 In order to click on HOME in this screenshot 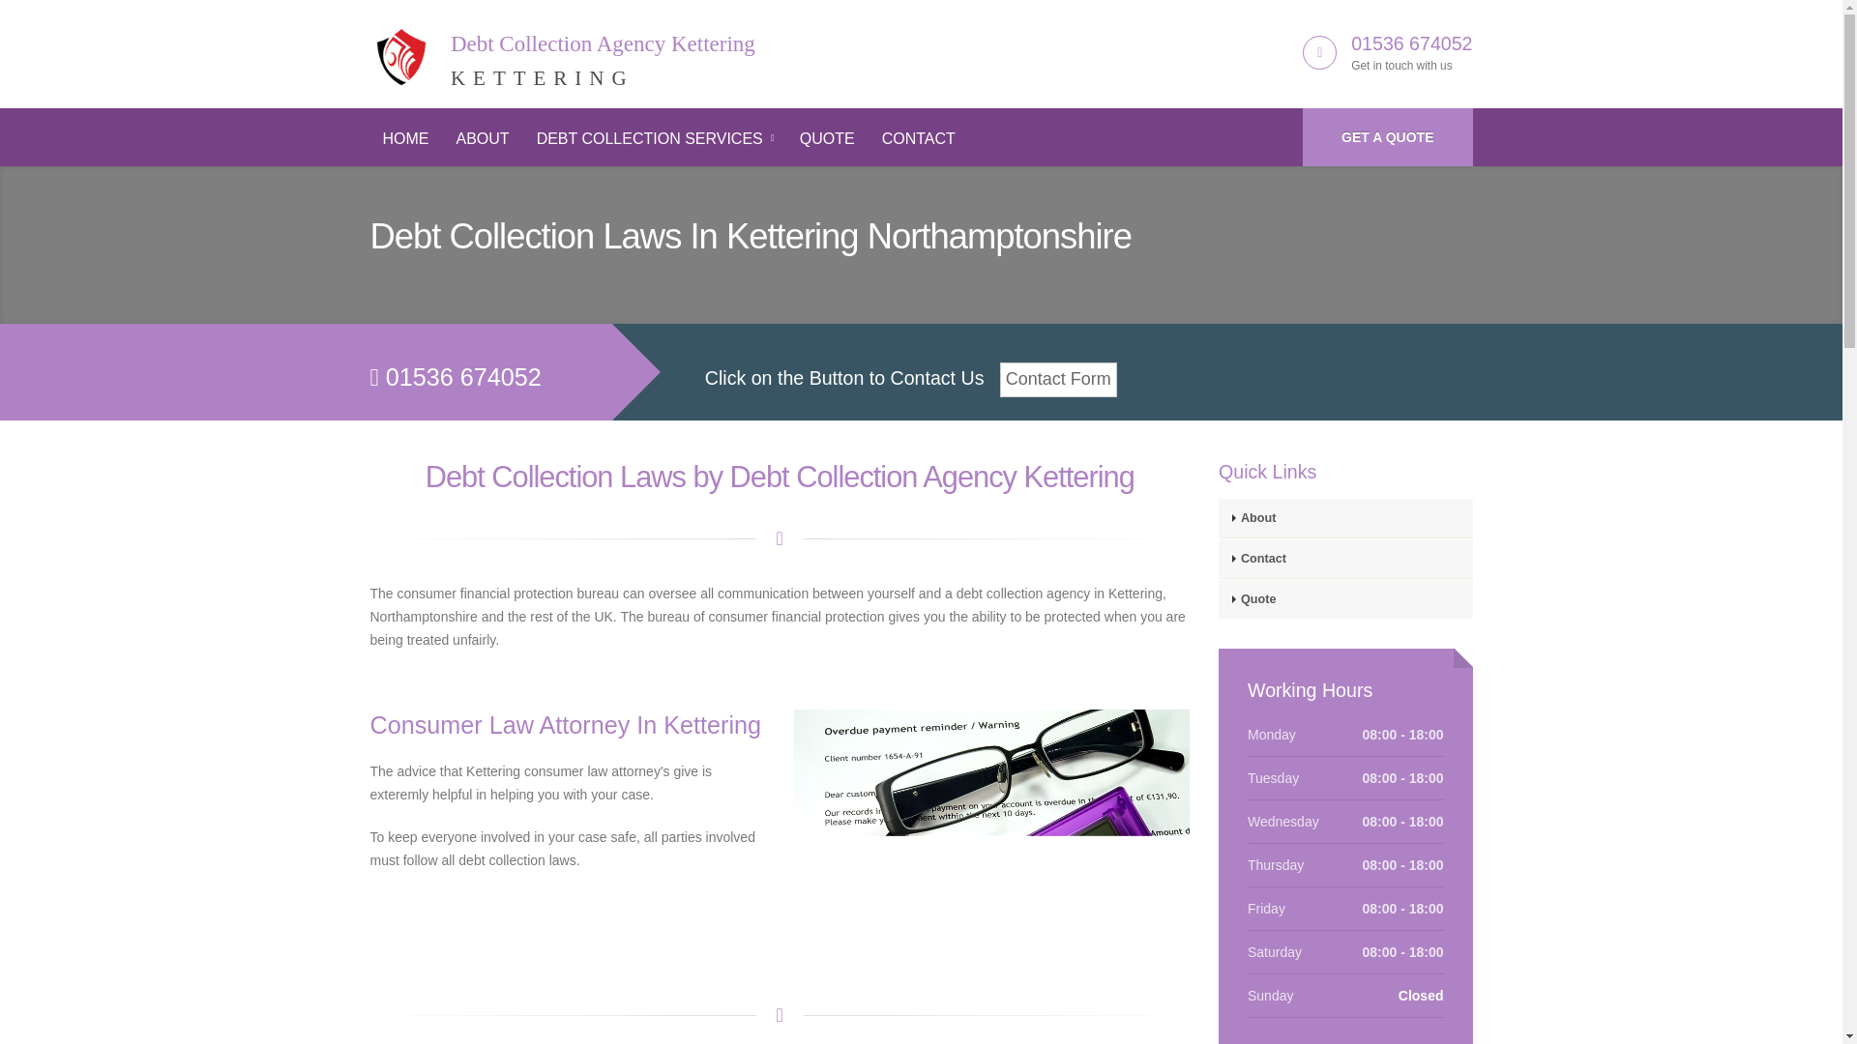, I will do `click(1387, 137)`.